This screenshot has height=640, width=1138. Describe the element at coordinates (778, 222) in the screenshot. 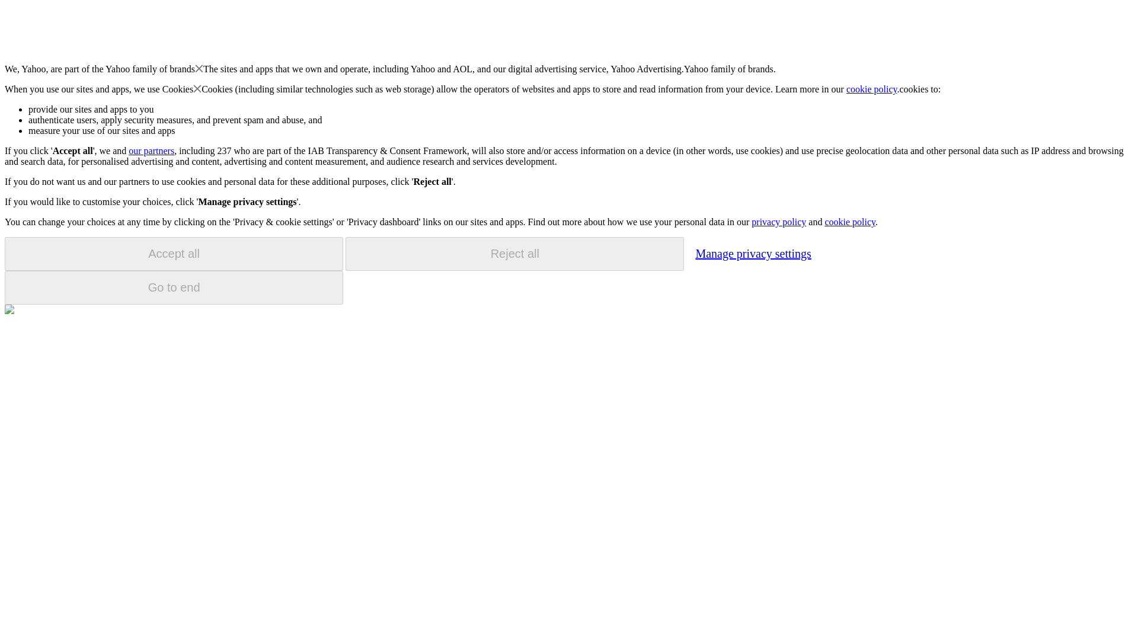

I see `privacy policy` at that location.